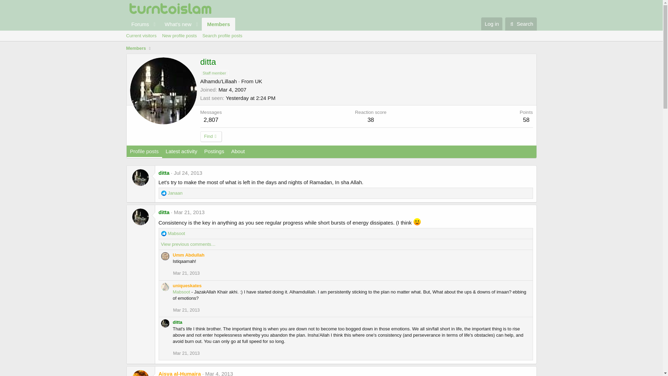  Describe the element at coordinates (176, 24) in the screenshot. I see `What's new` at that location.